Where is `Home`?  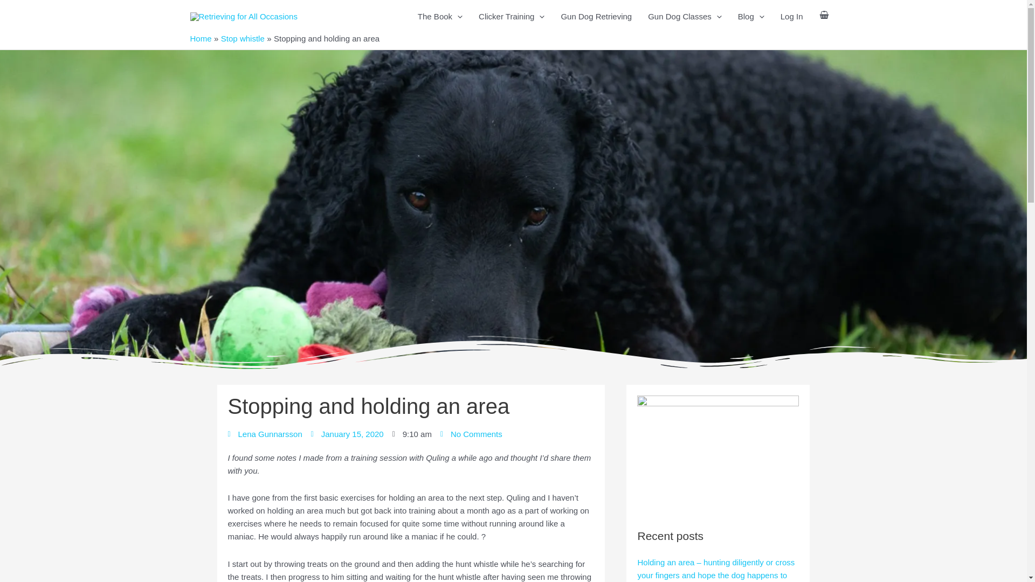
Home is located at coordinates (200, 38).